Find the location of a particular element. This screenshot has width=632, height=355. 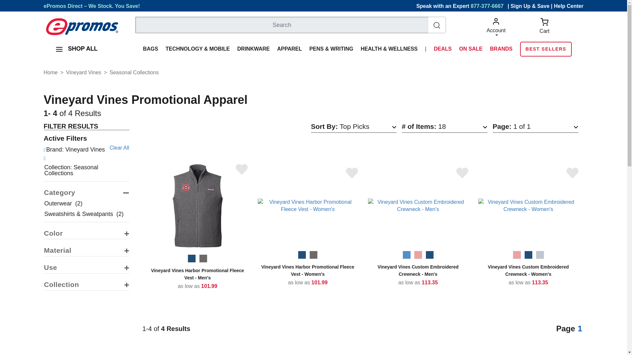

Click to remove Vineyard Vines from your search results. is located at coordinates (76, 149).